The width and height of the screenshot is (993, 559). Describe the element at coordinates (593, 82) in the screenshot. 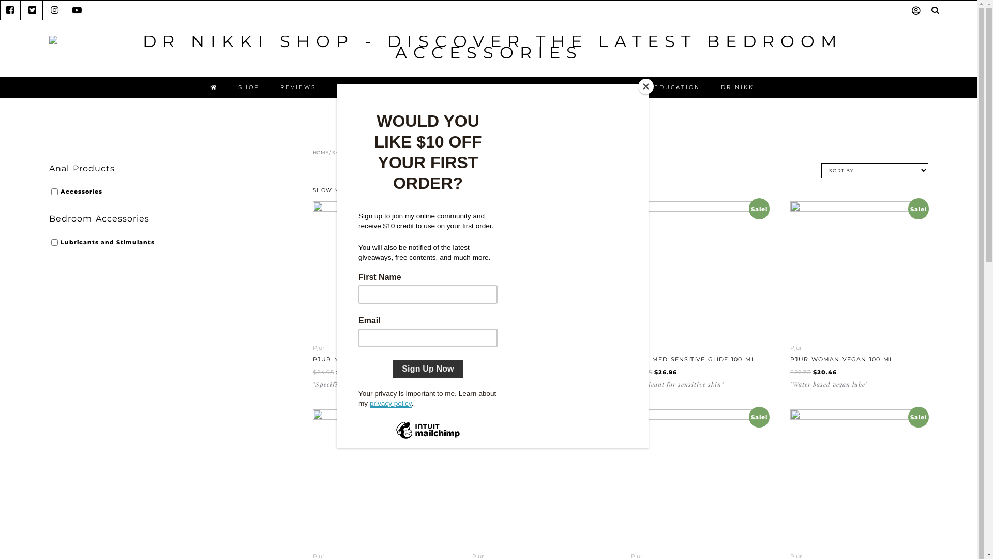

I see `ONLINE COMMUNITY` at that location.